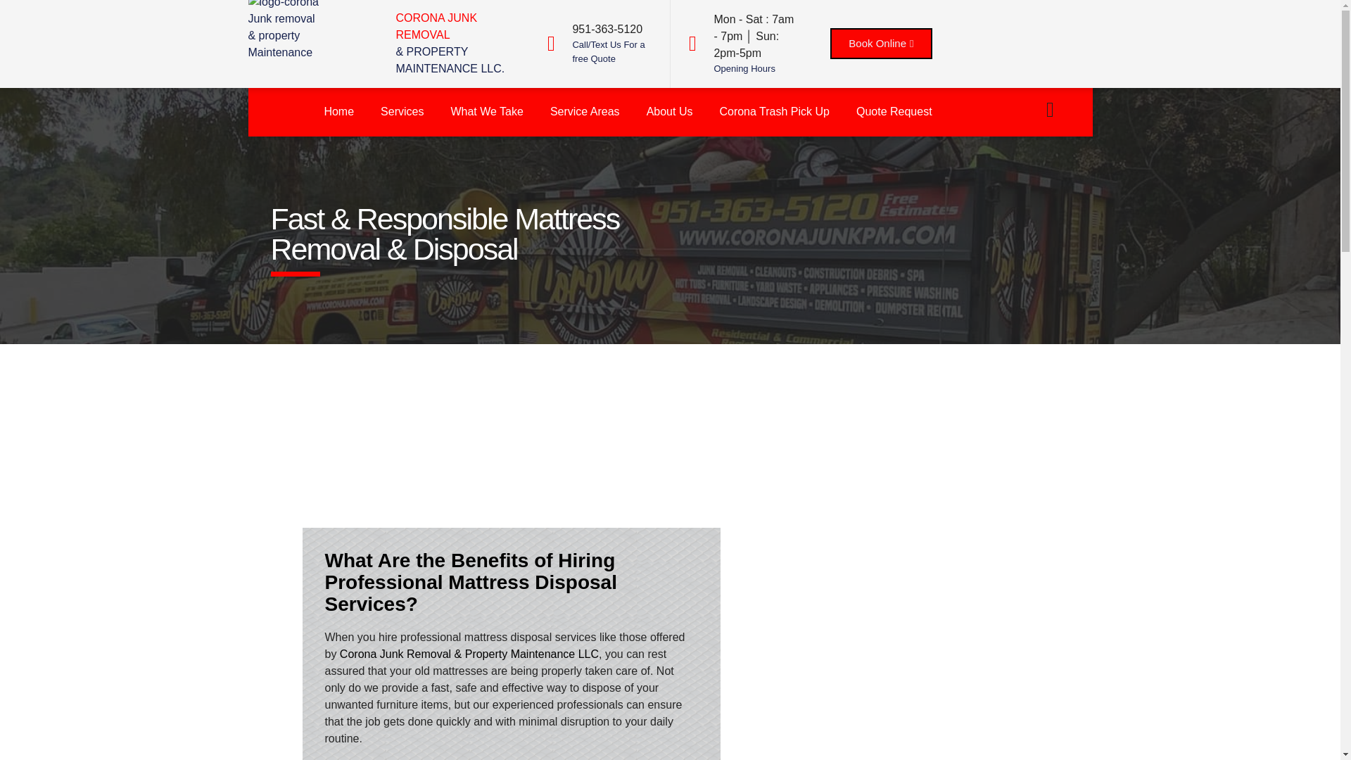 The width and height of the screenshot is (1351, 760). Describe the element at coordinates (339, 84) in the screenshot. I see `Home` at that location.